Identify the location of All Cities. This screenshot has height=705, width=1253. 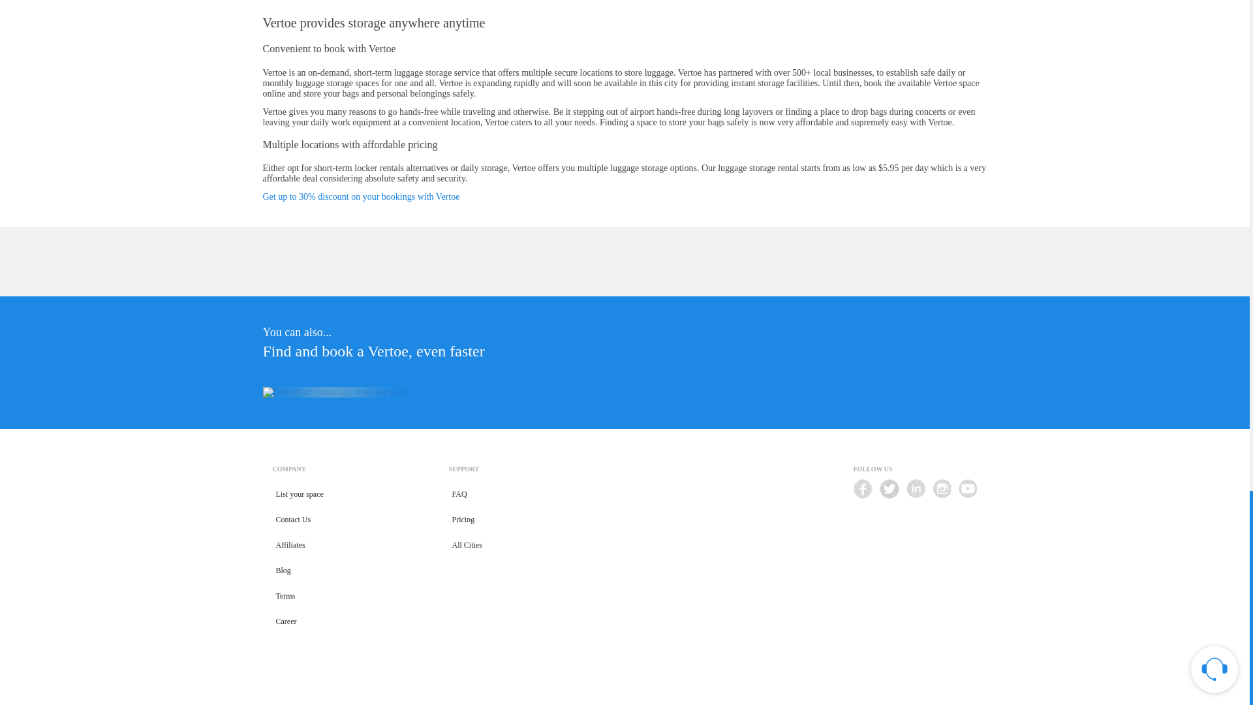
(467, 546).